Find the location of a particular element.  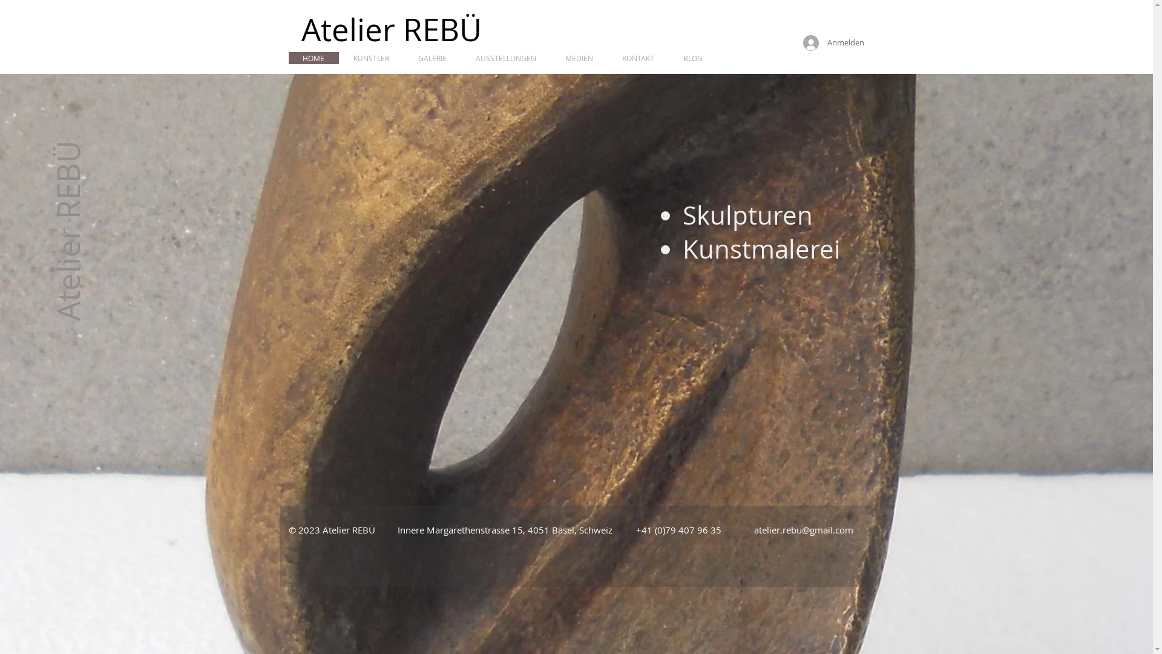

KONTAKT is located at coordinates (573, 59).